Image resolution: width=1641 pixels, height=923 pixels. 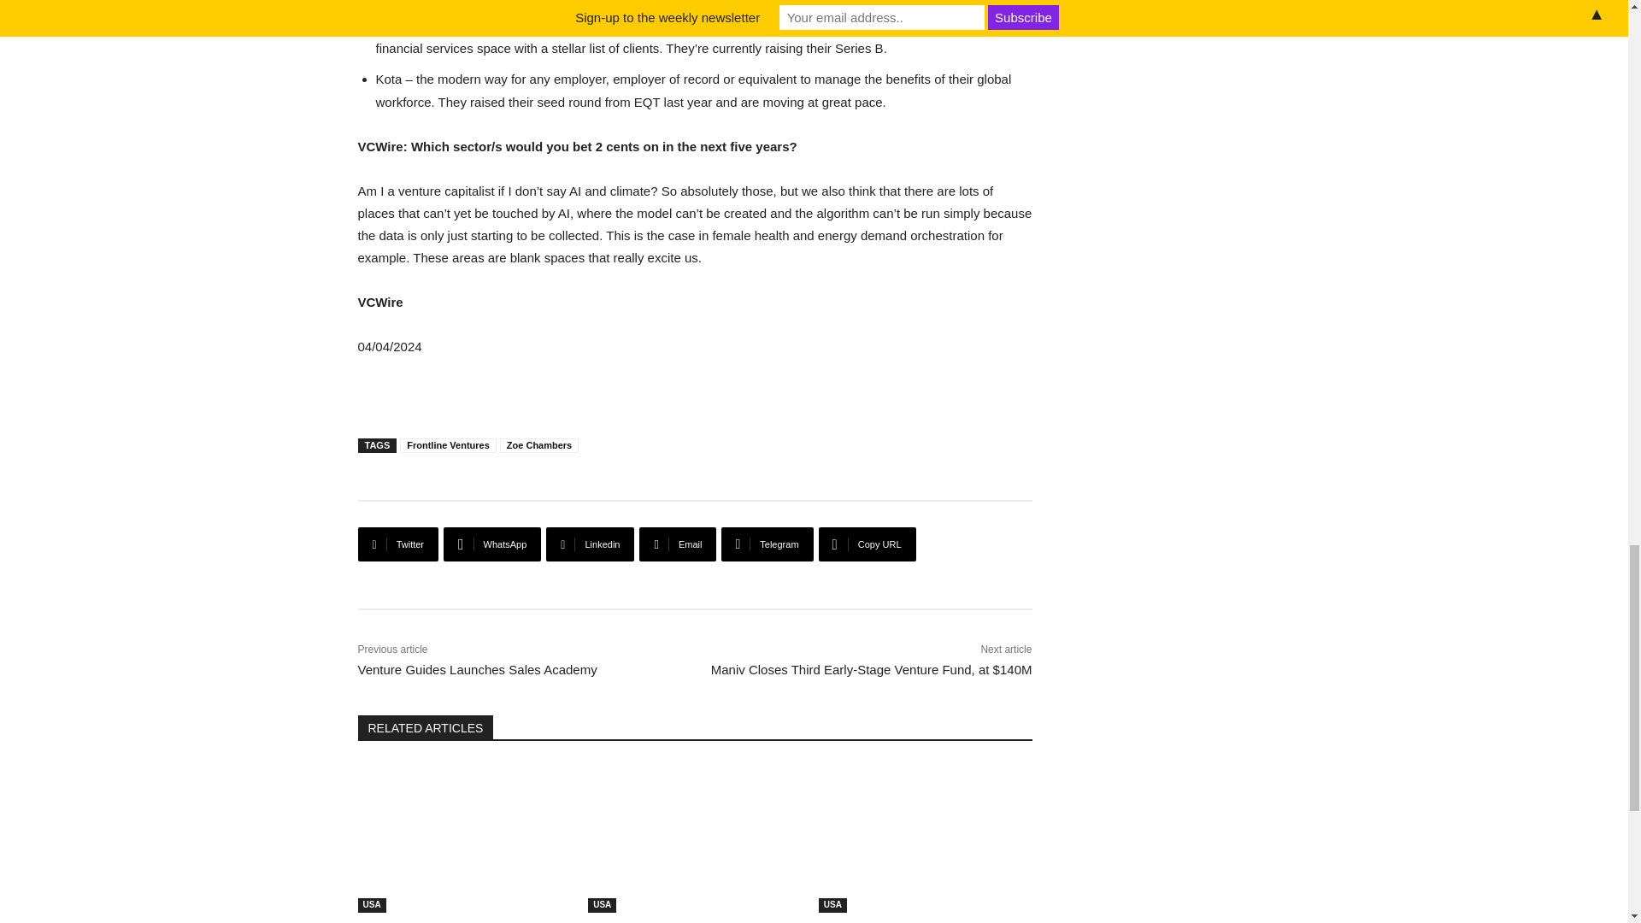 I want to click on Frontline Ventures, so click(x=448, y=446).